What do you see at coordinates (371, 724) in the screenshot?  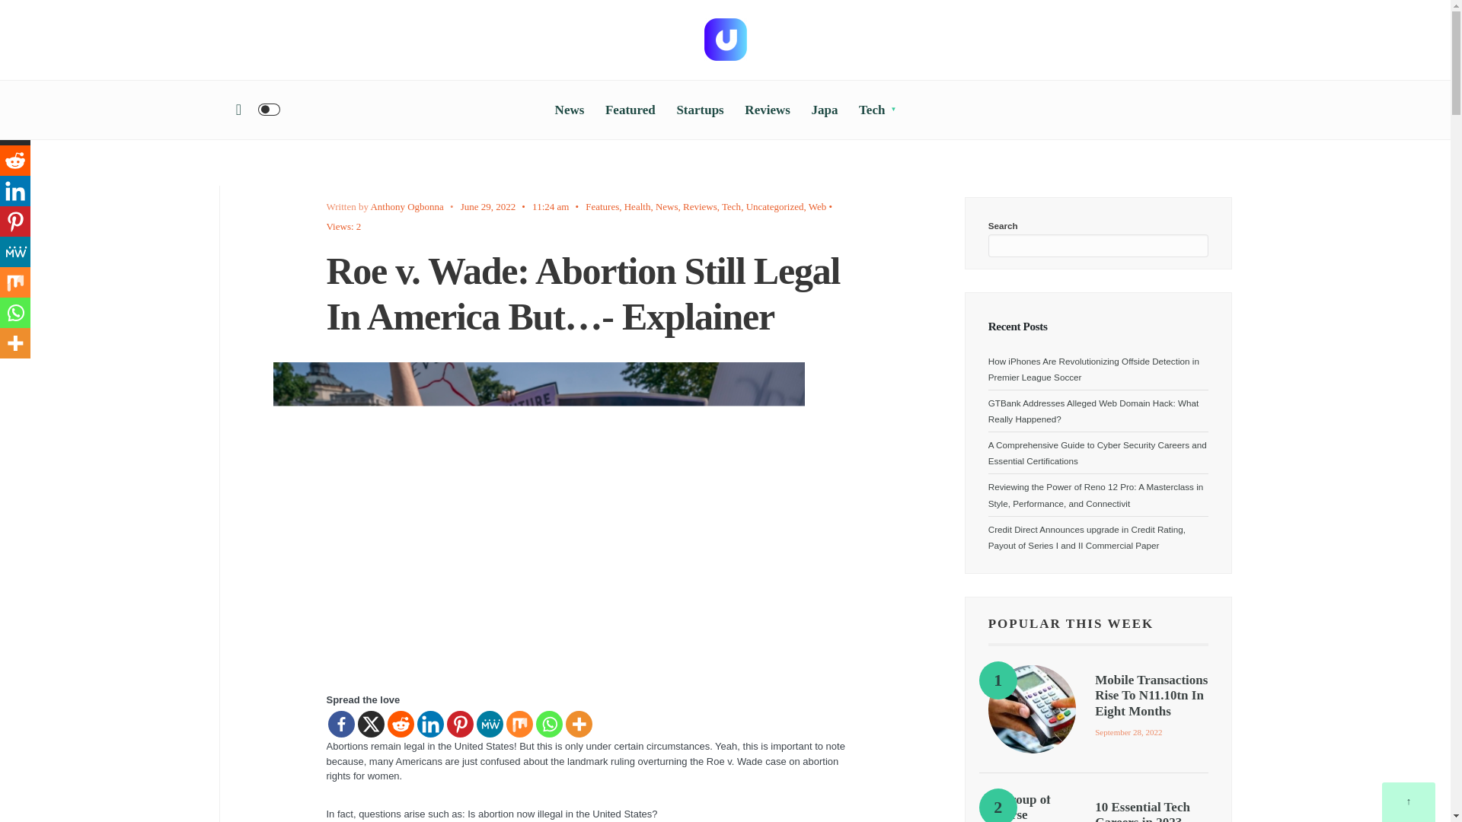 I see `X` at bounding box center [371, 724].